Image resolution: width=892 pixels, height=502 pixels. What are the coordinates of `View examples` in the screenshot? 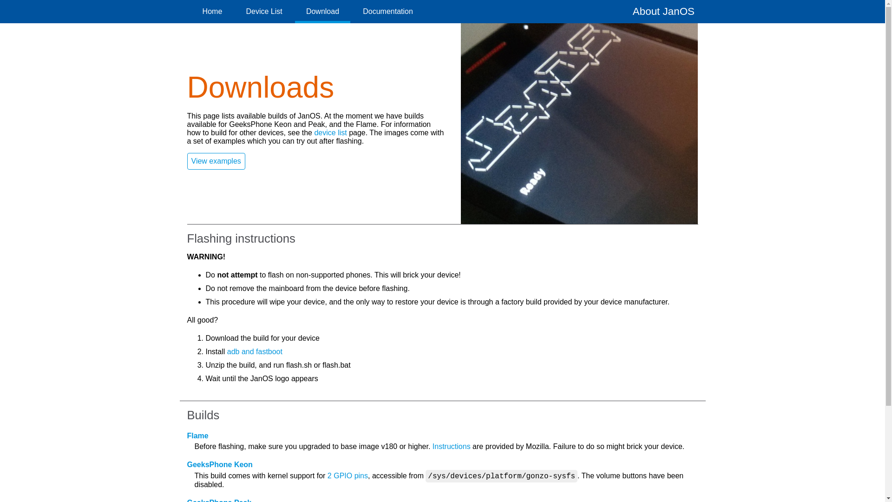 It's located at (216, 161).